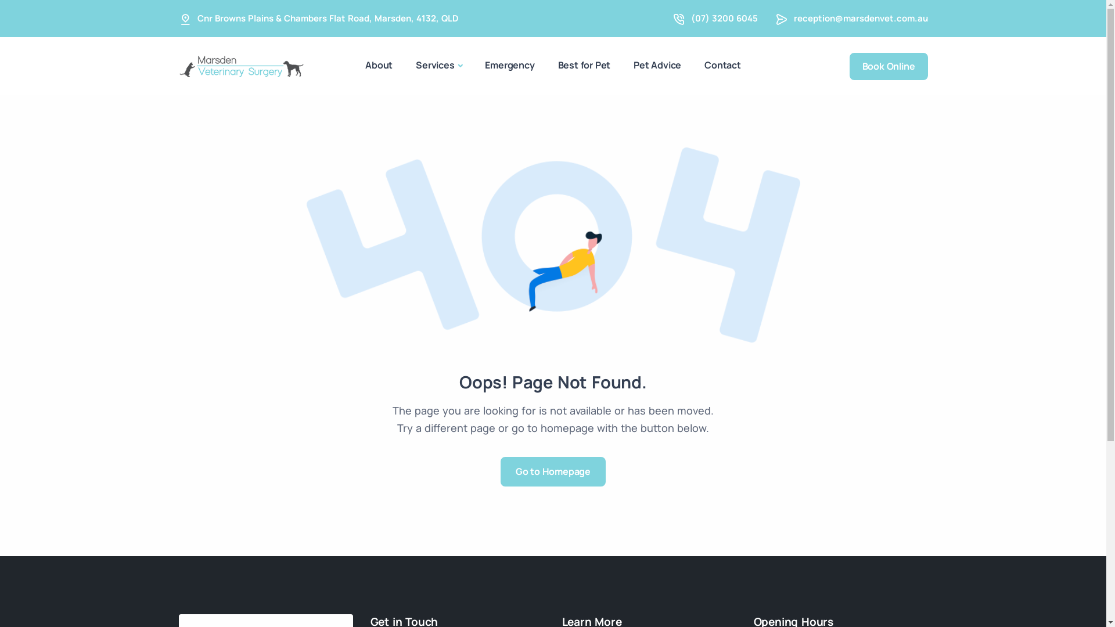  I want to click on Contact, so click(722, 65).